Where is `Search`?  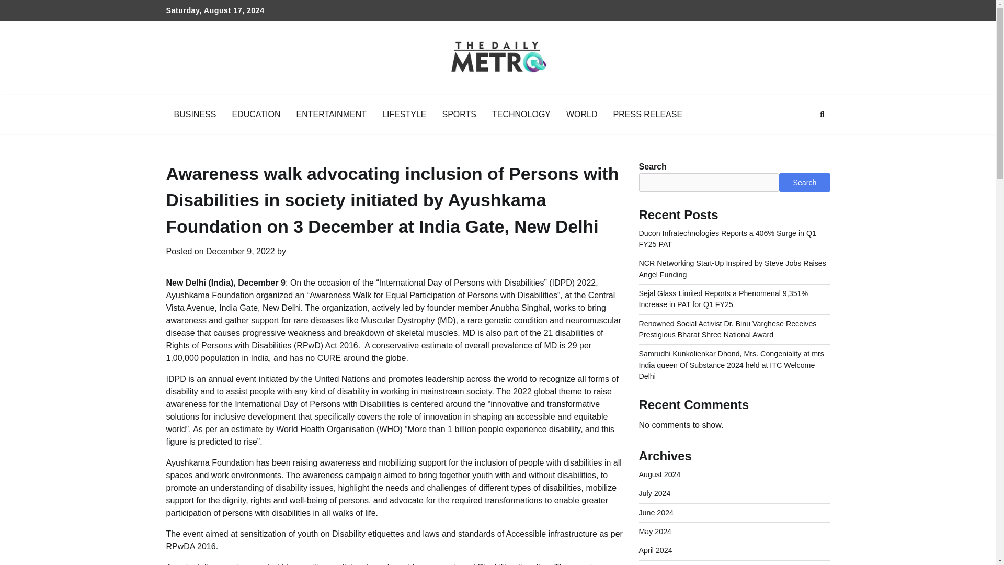
Search is located at coordinates (804, 182).